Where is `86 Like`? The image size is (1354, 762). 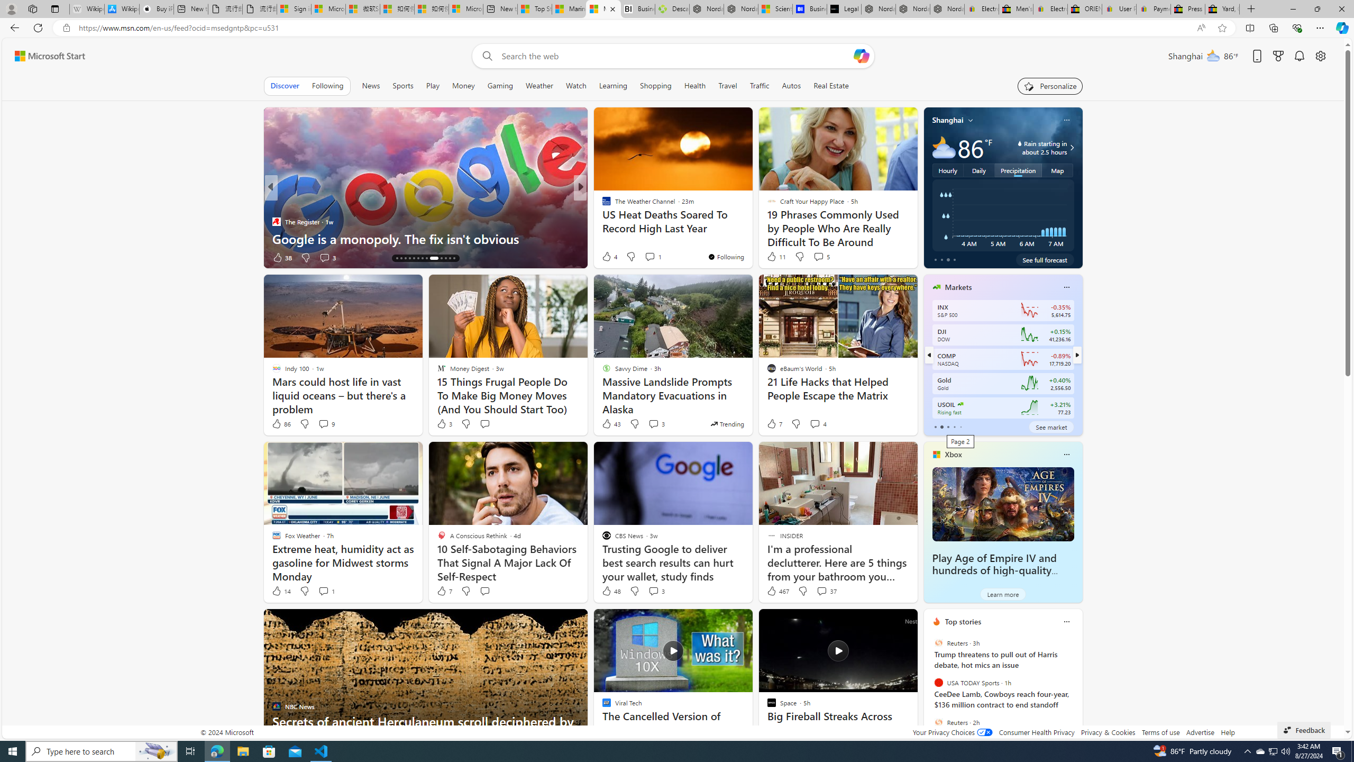
86 Like is located at coordinates (281, 424).